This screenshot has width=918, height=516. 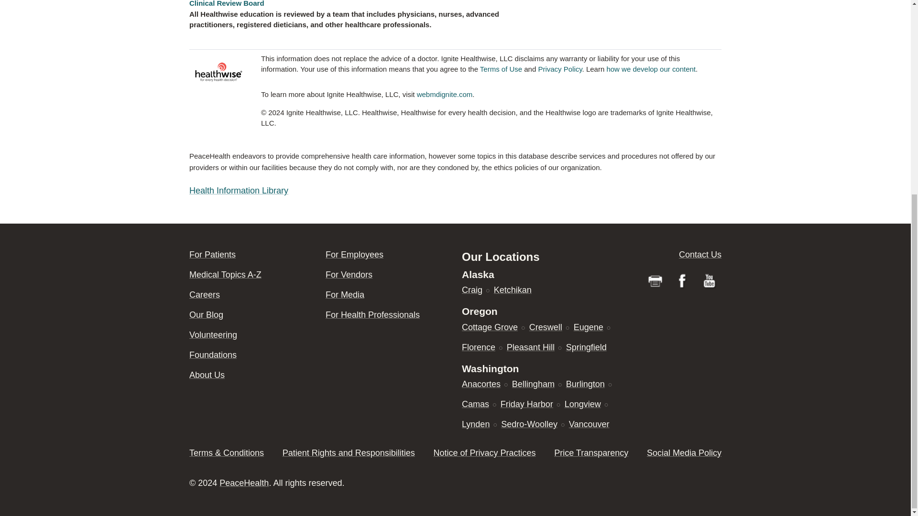 I want to click on For Employees, so click(x=355, y=254).